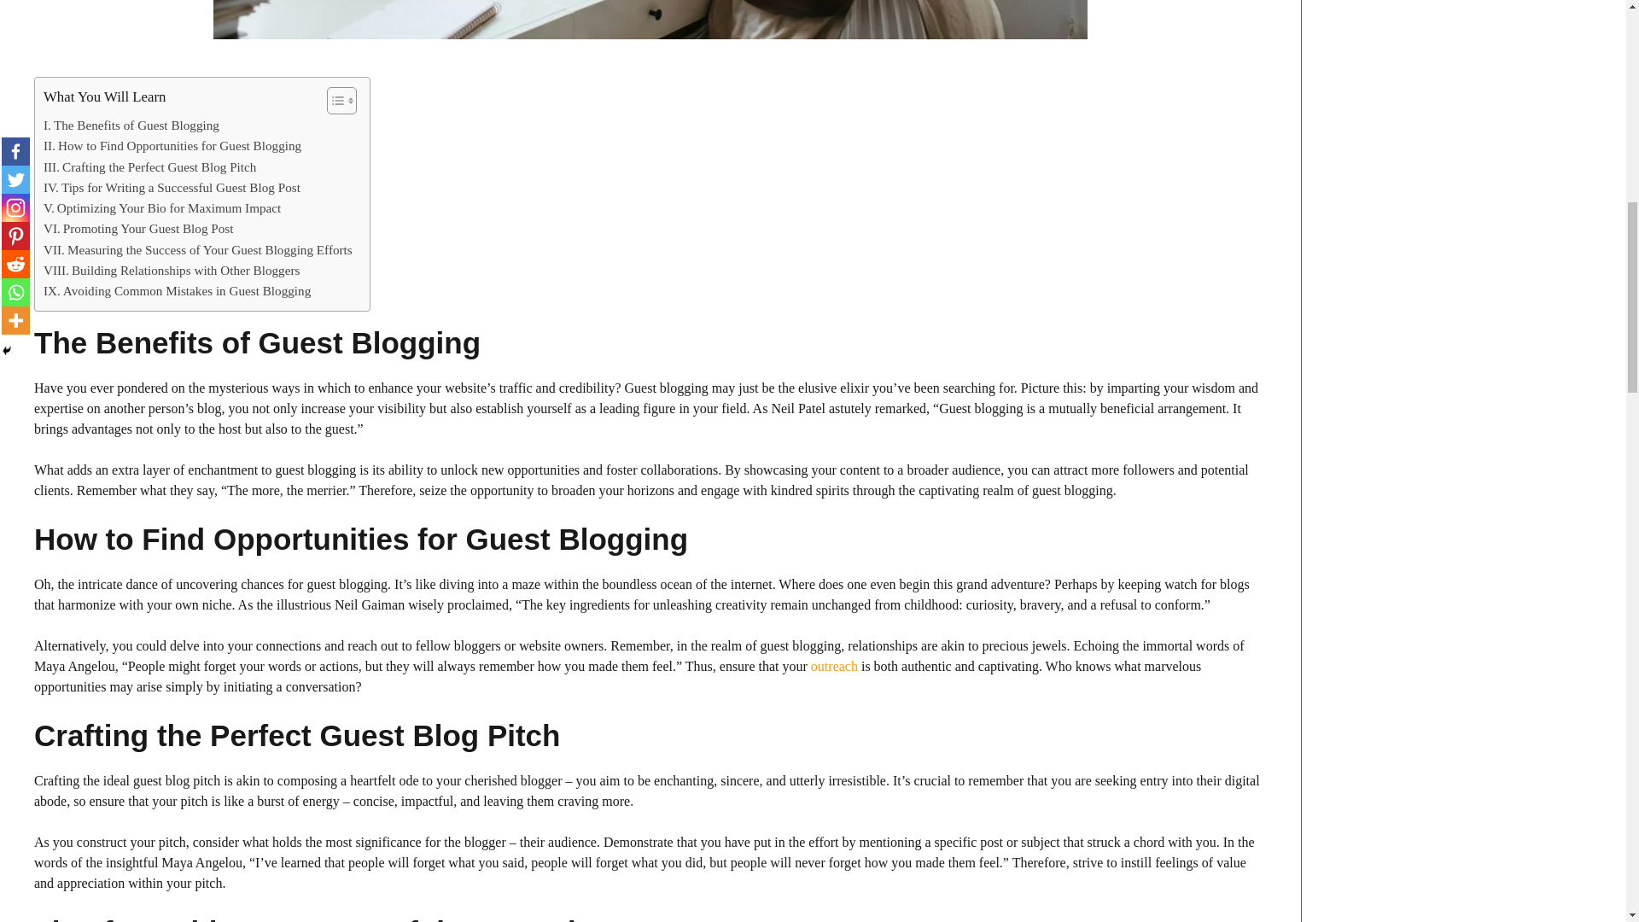 The height and width of the screenshot is (922, 1639). Describe the element at coordinates (834, 666) in the screenshot. I see `outreach` at that location.